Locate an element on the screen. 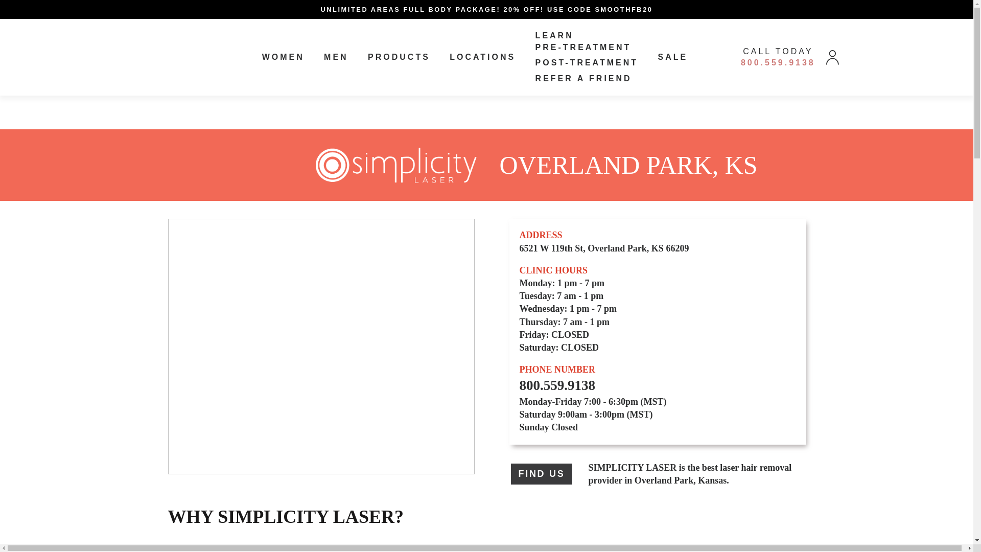  SALE is located at coordinates (672, 56).